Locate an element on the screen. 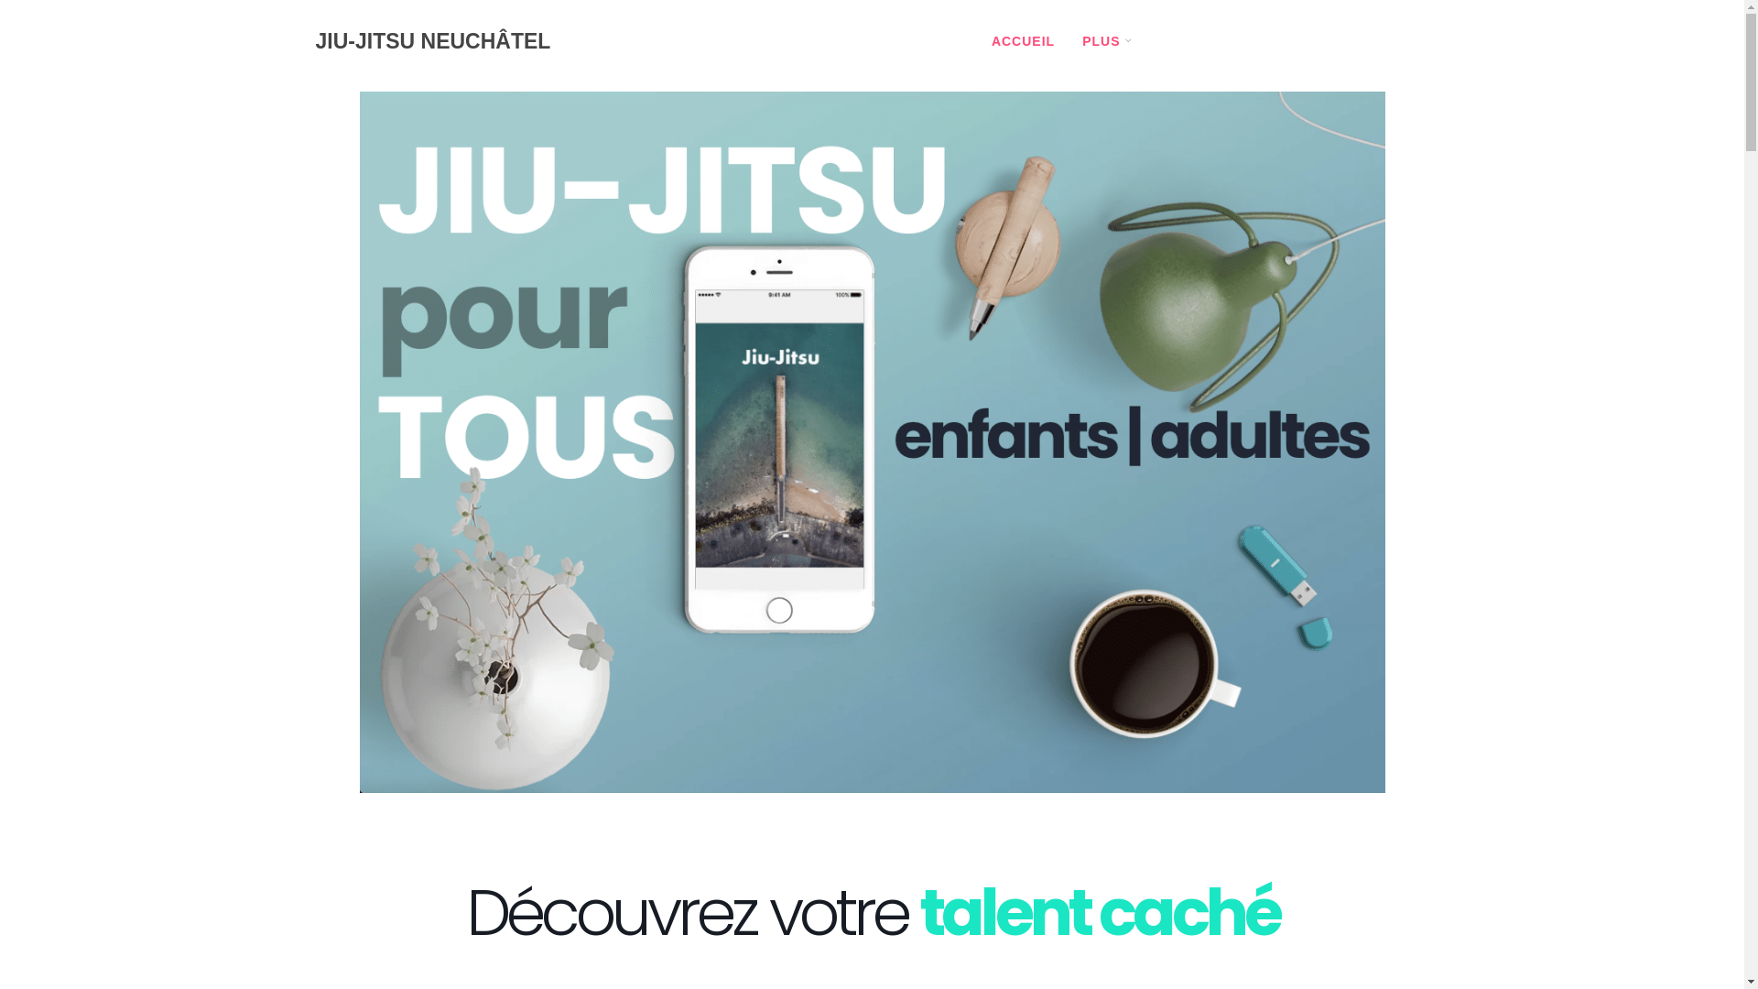  PLUS is located at coordinates (1101, 41).